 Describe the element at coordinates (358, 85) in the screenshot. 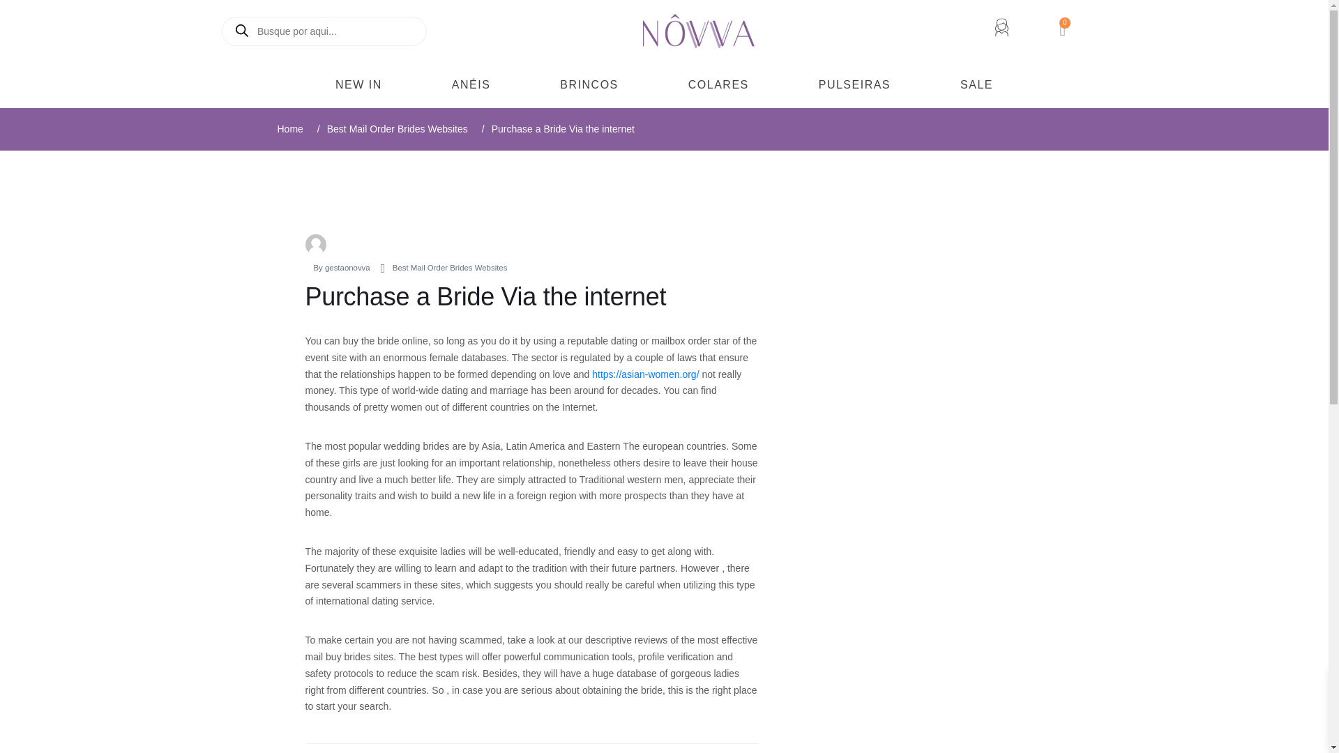

I see `NEW IN` at that location.